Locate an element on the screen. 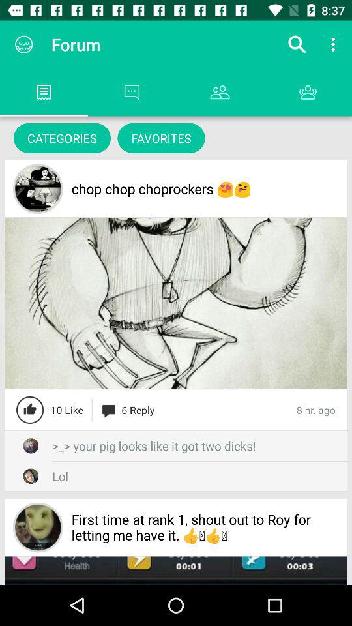  press the item next to the categories icon is located at coordinates (161, 138).